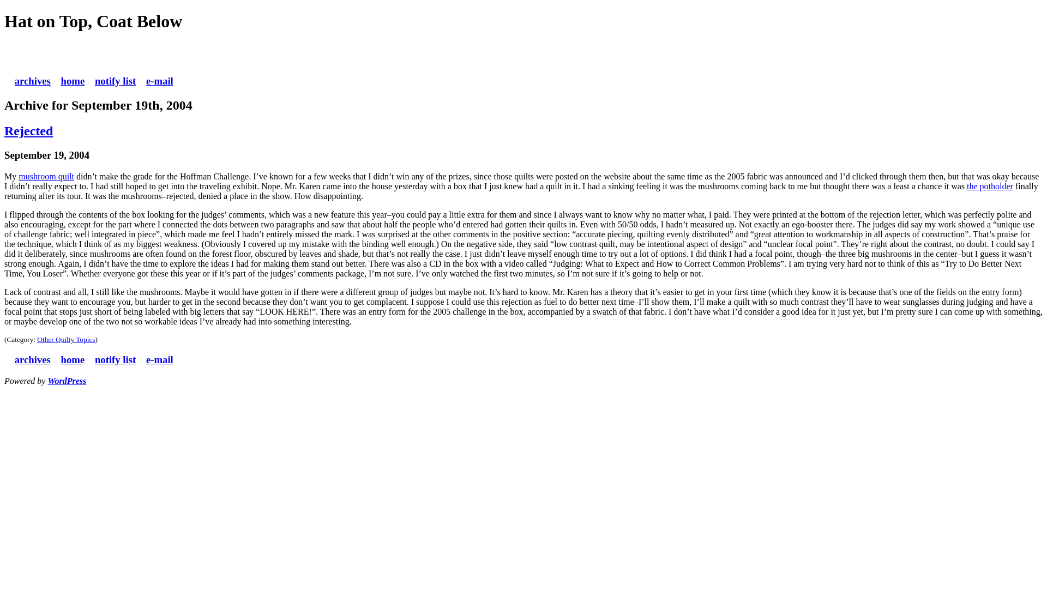 The height and width of the screenshot is (589, 1047). What do you see at coordinates (73, 359) in the screenshot?
I see `home` at bounding box center [73, 359].